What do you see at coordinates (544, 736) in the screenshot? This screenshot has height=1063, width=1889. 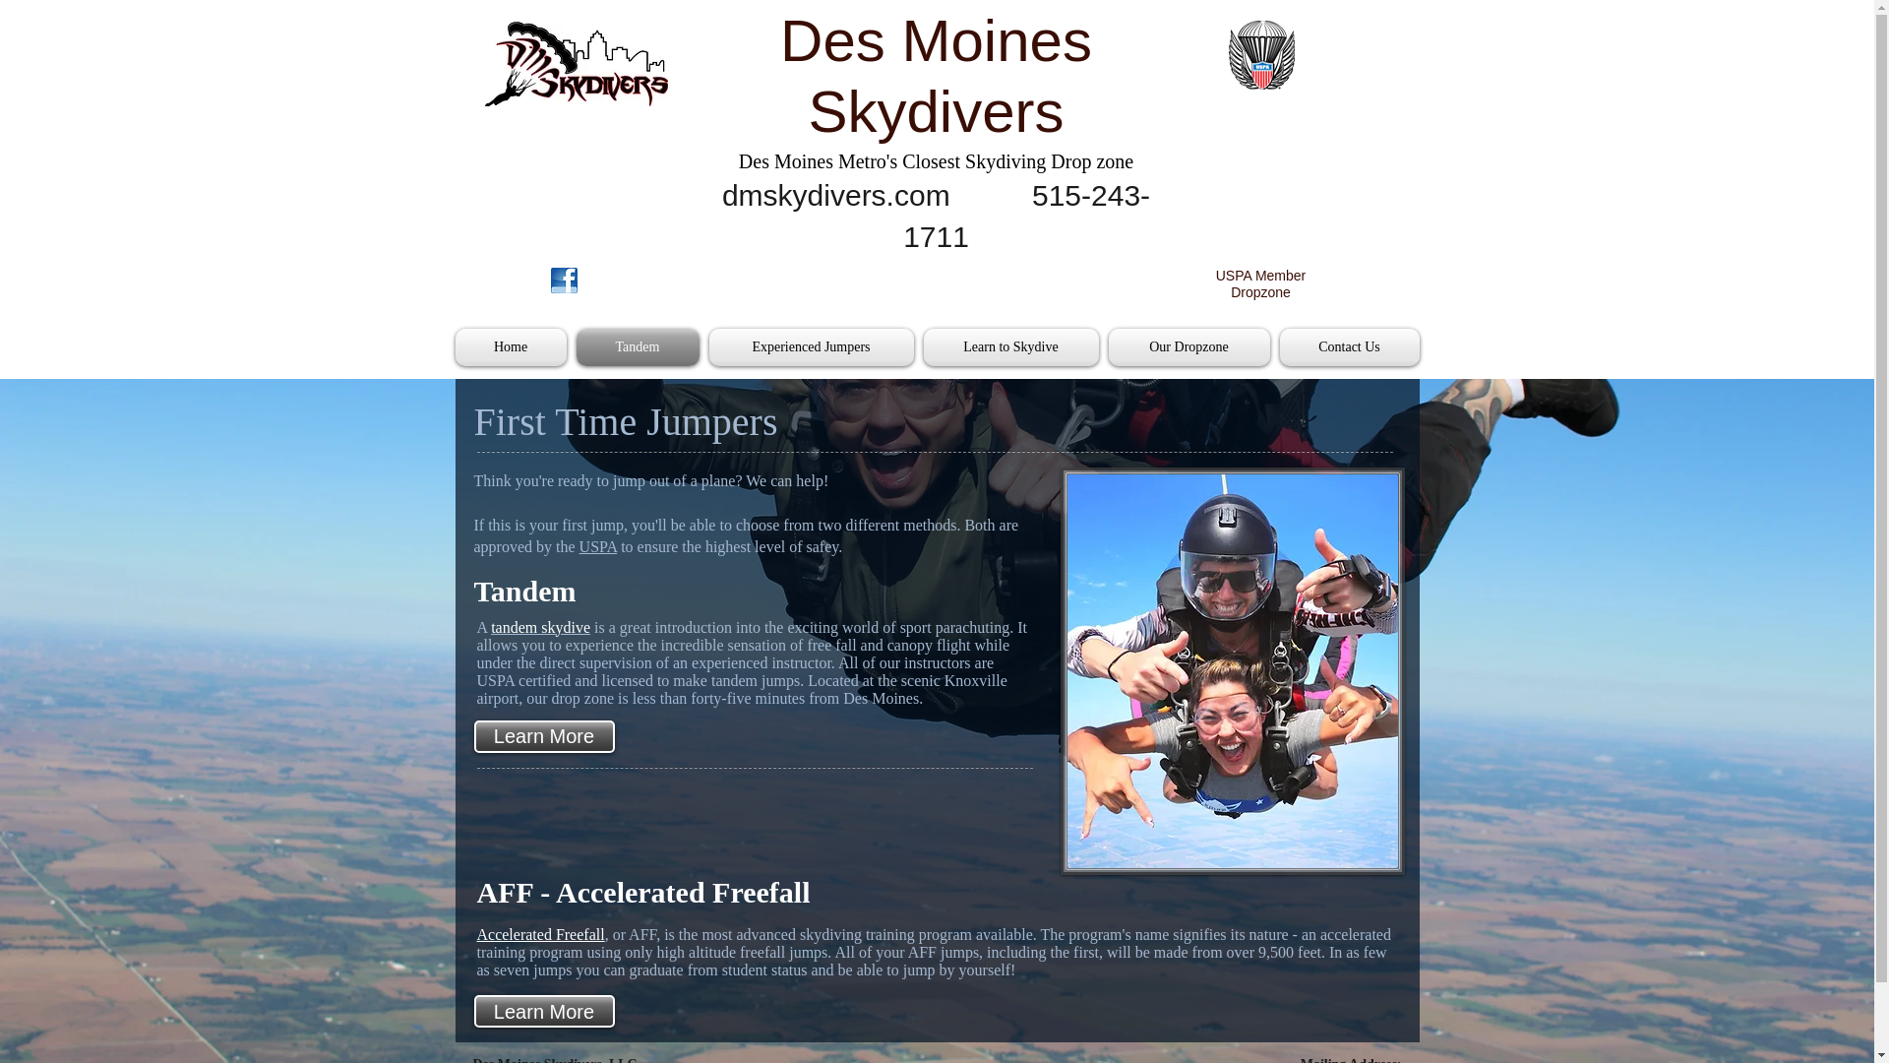 I see `Learn More` at bounding box center [544, 736].